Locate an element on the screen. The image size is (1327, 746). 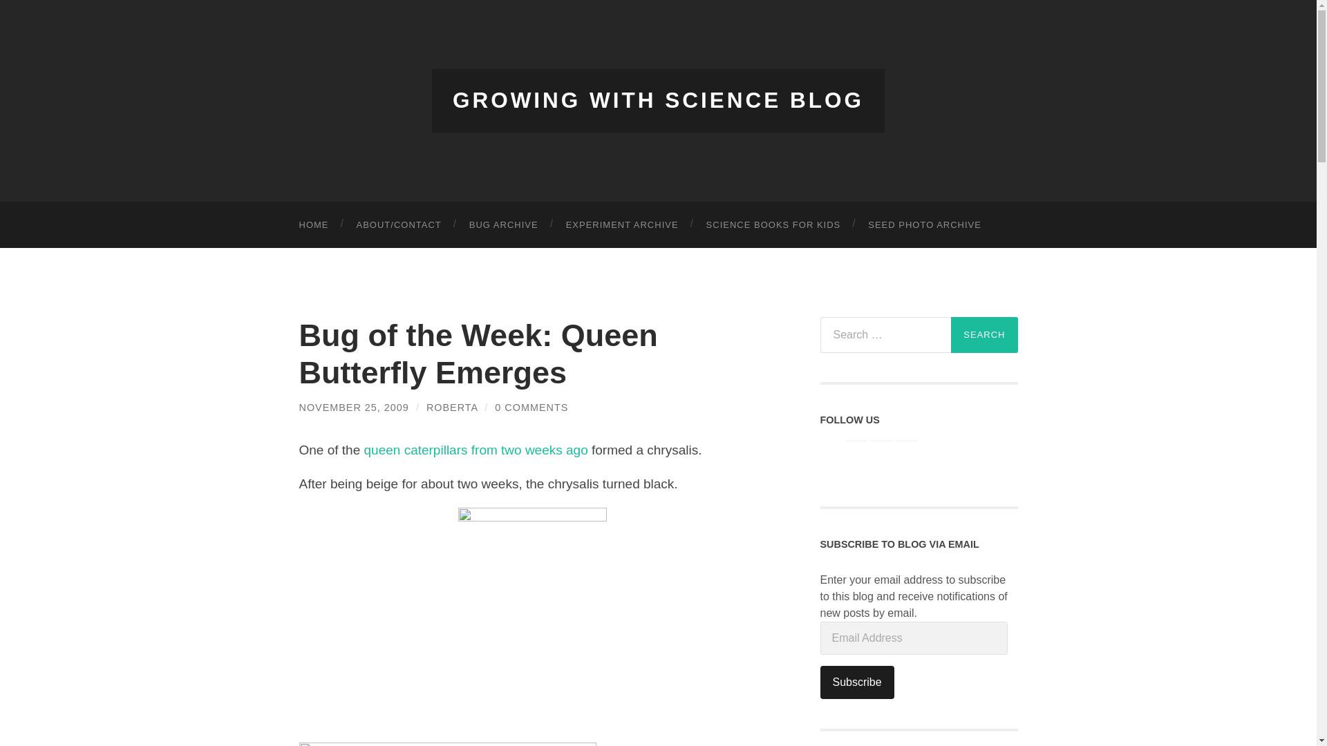
Pinterest is located at coordinates (881, 459).